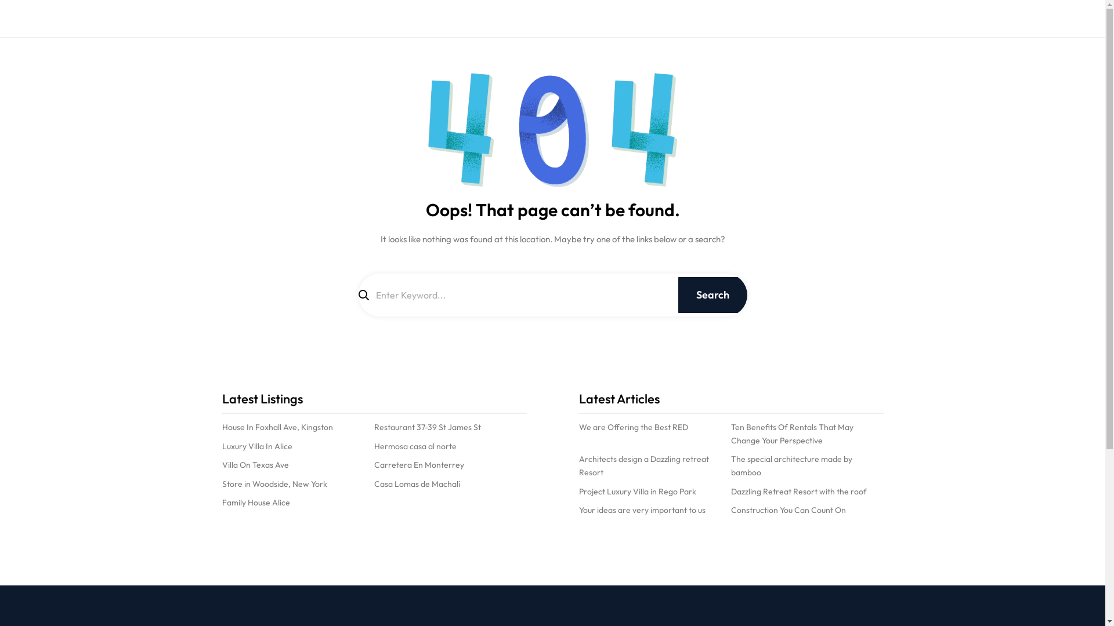 The image size is (1114, 626). Describe the element at coordinates (256, 446) in the screenshot. I see `Luxury Villa In Alice` at that location.